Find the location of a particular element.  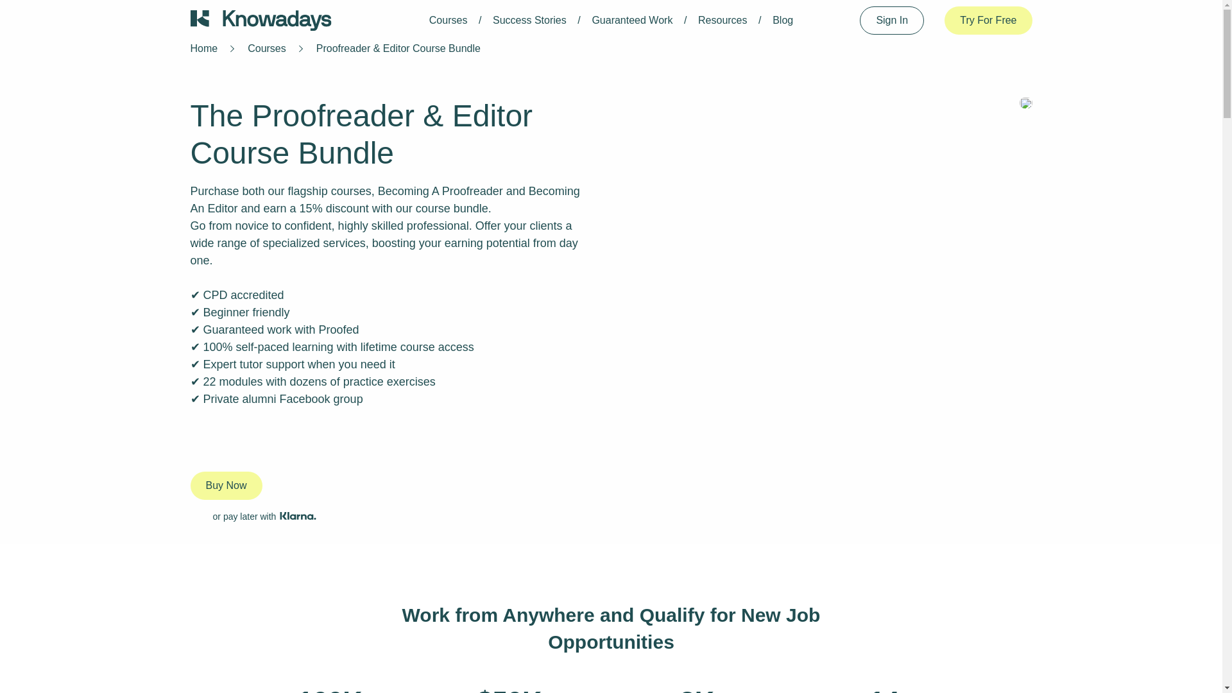

Home is located at coordinates (203, 48).